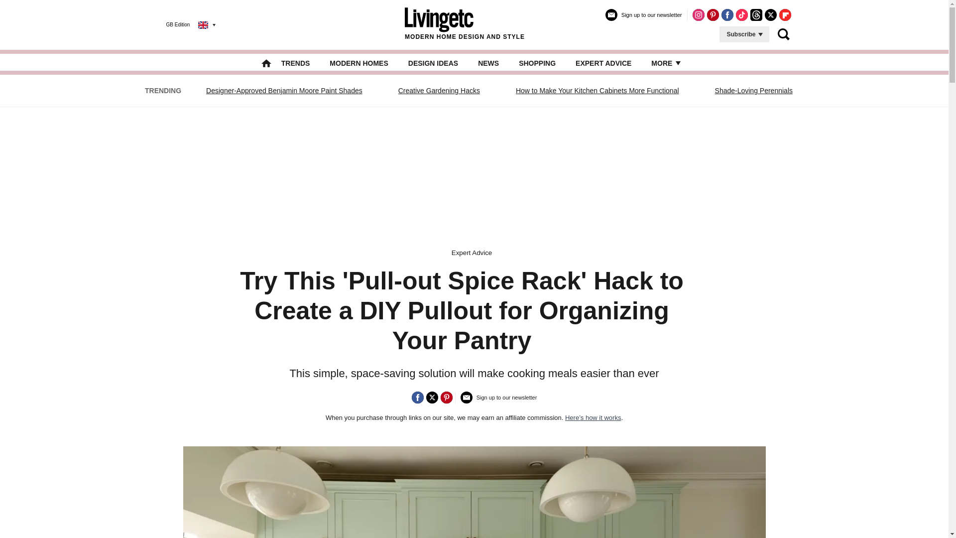  Describe the element at coordinates (284, 91) in the screenshot. I see `Designer-Approved Benjamin Moore Paint Shades` at that location.